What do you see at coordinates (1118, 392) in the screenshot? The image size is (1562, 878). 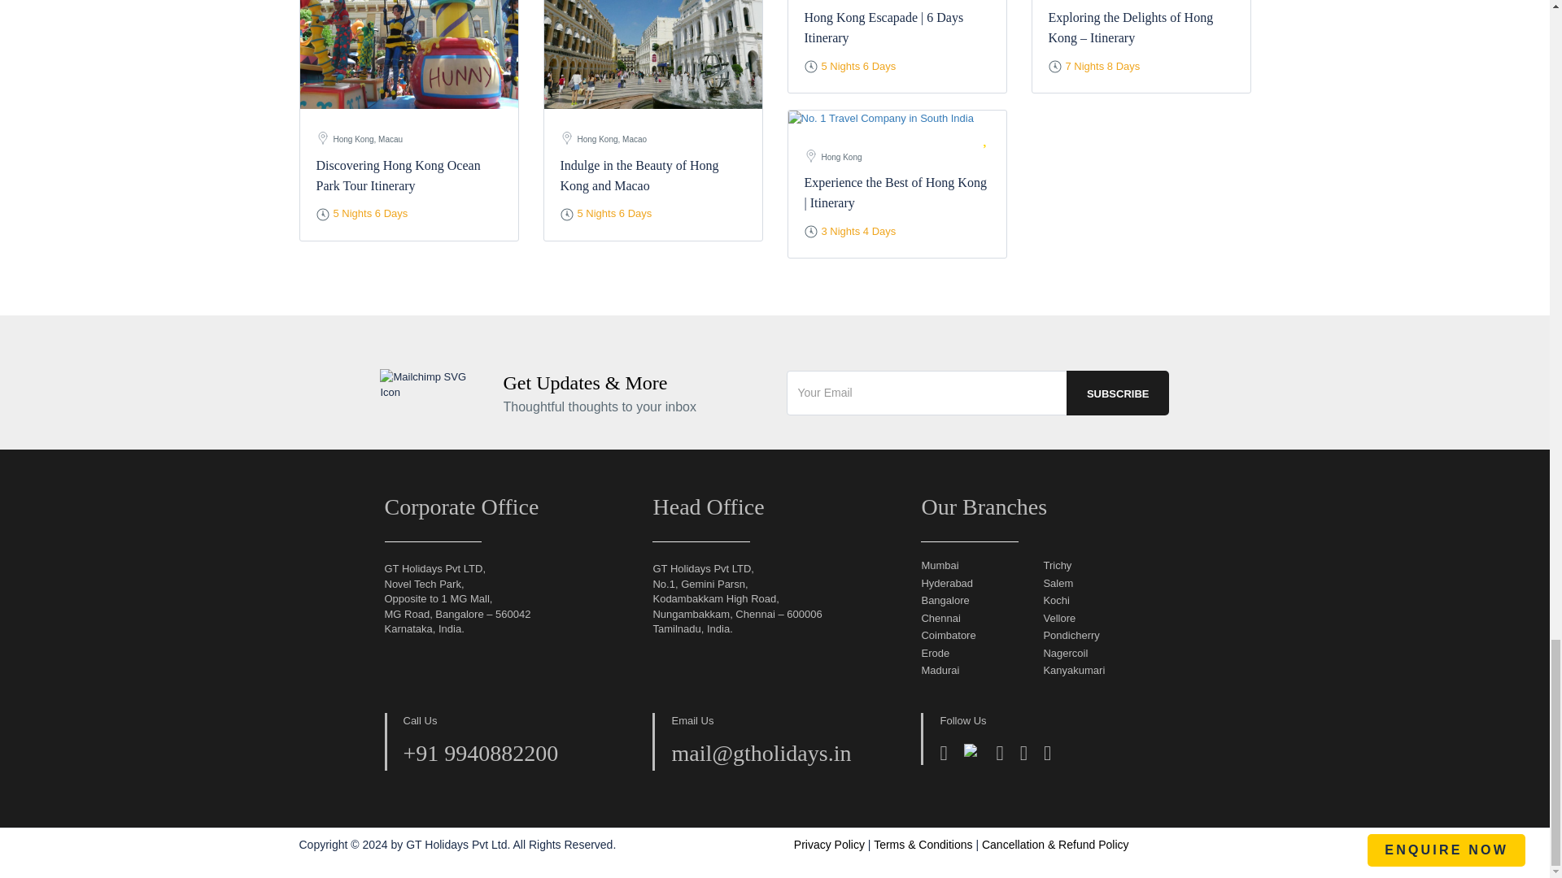 I see `Subscribe` at bounding box center [1118, 392].